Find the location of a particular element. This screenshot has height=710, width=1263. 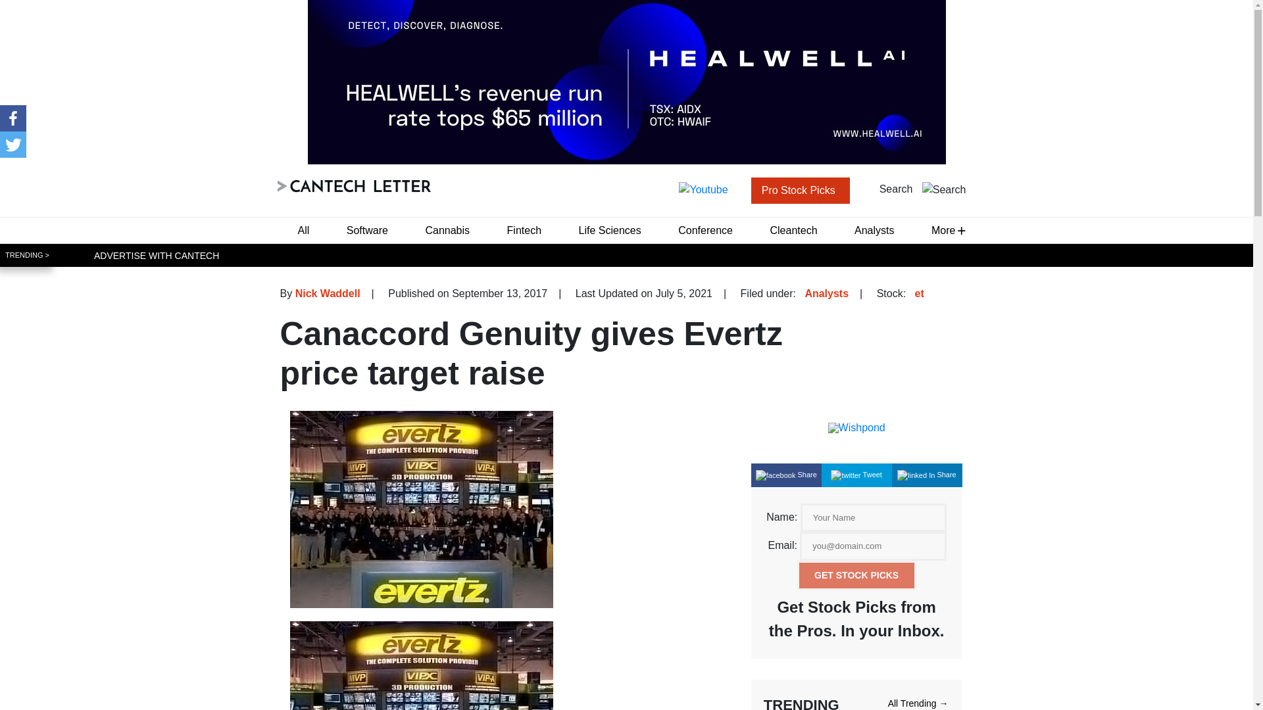

Conference is located at coordinates (705, 230).